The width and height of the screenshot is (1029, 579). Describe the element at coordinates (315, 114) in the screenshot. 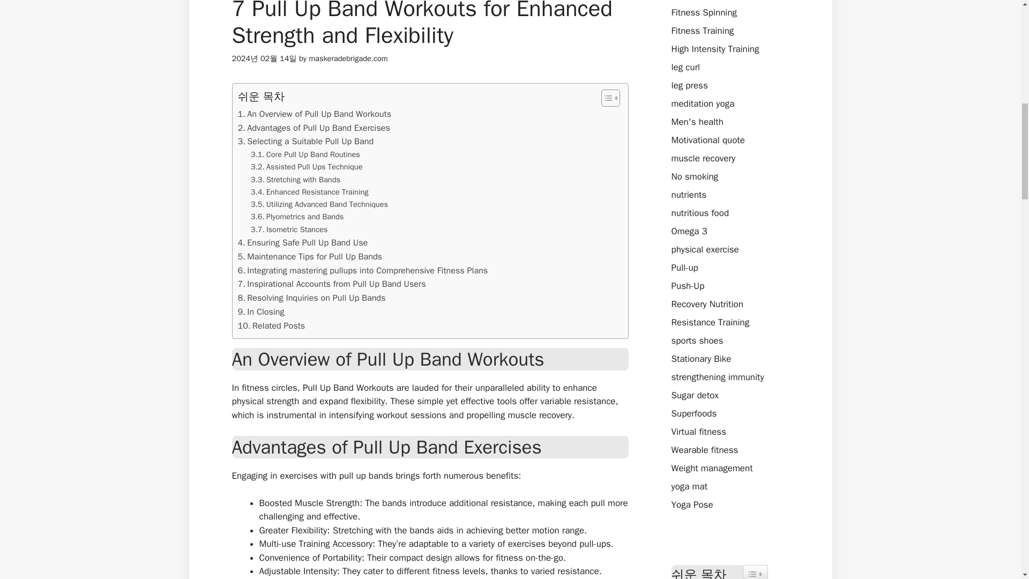

I see `An Overview of Pull Up Band Workouts` at that location.